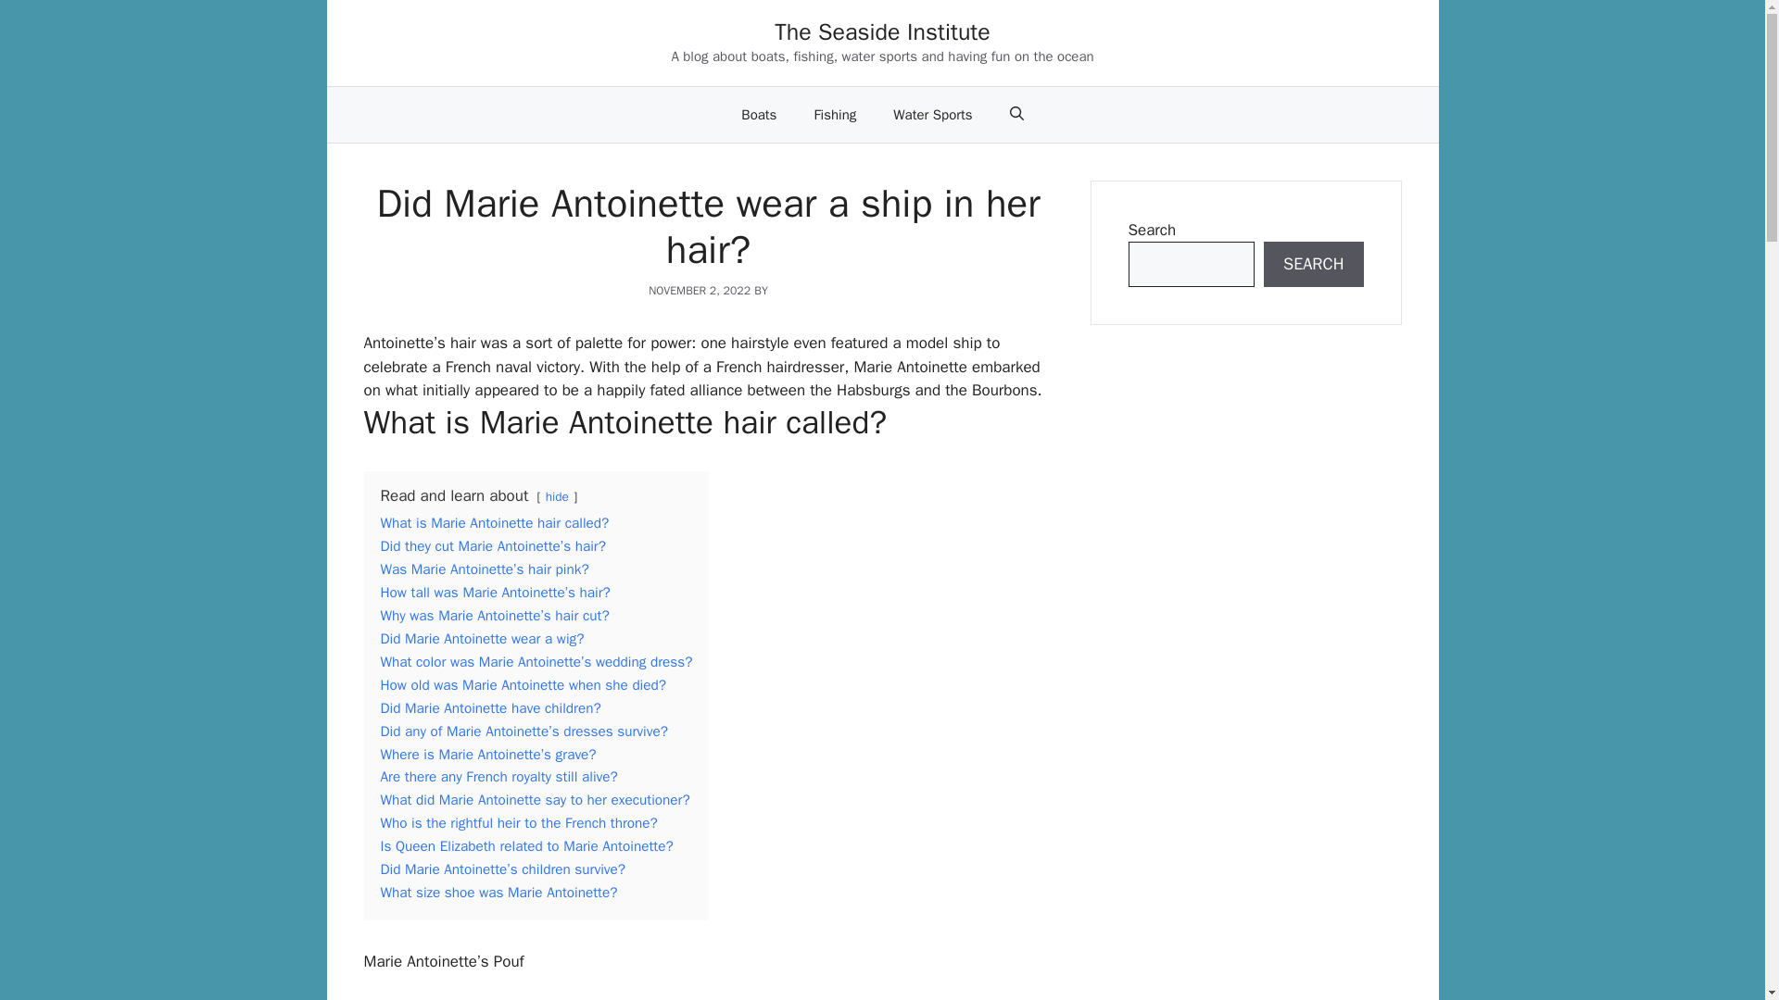  What do you see at coordinates (932, 115) in the screenshot?
I see `Water Sports` at bounding box center [932, 115].